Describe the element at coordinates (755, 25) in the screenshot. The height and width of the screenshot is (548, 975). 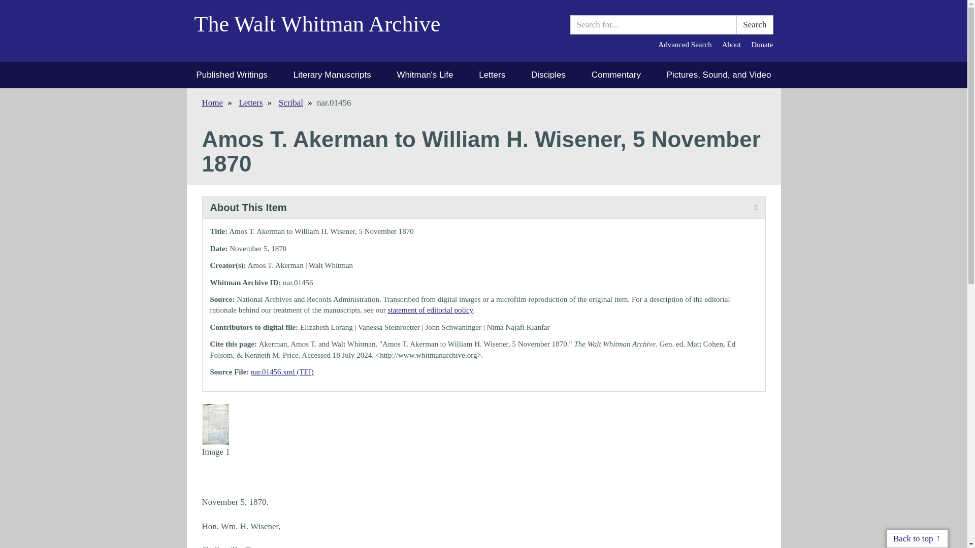
I see `Search` at that location.